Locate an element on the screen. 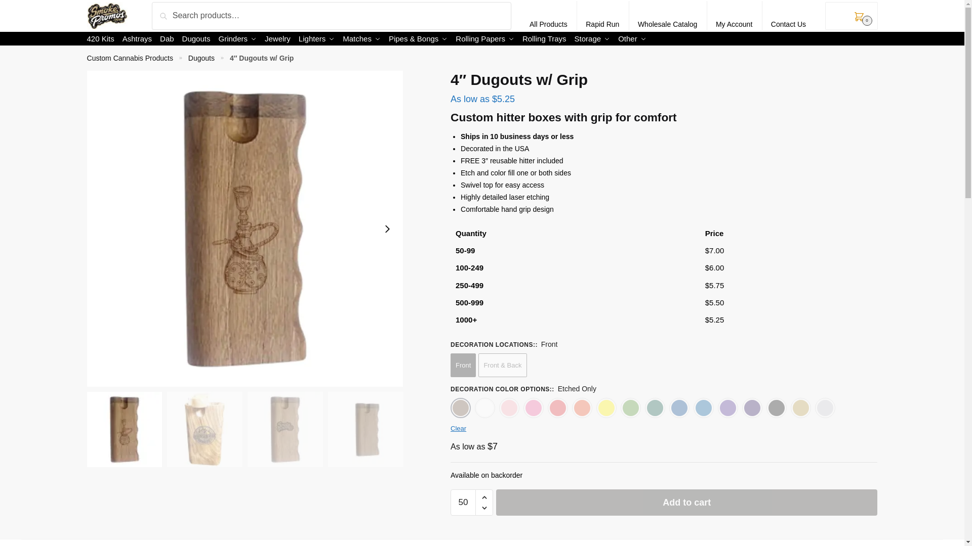  Custom Ashtrays is located at coordinates (137, 38).